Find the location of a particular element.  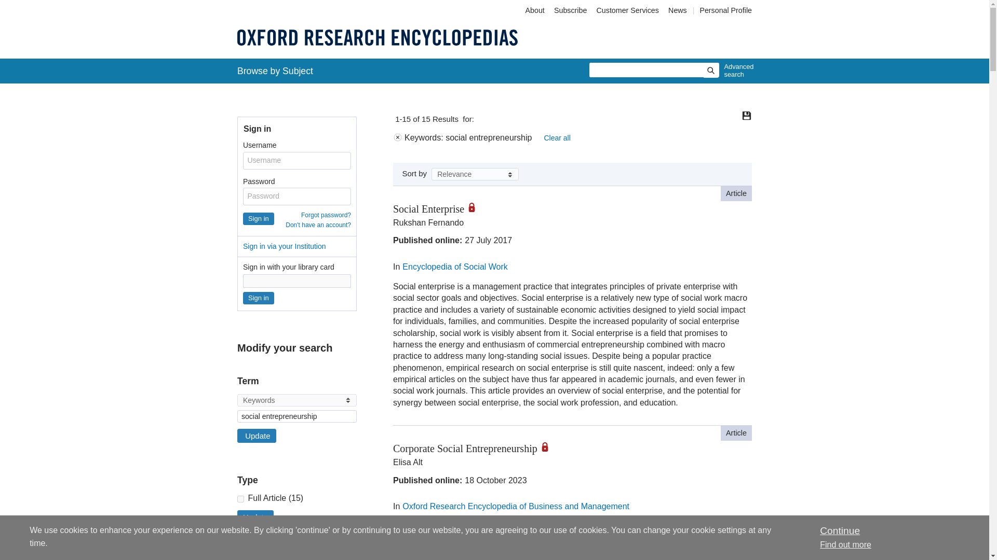

Advanced search is located at coordinates (736, 71).